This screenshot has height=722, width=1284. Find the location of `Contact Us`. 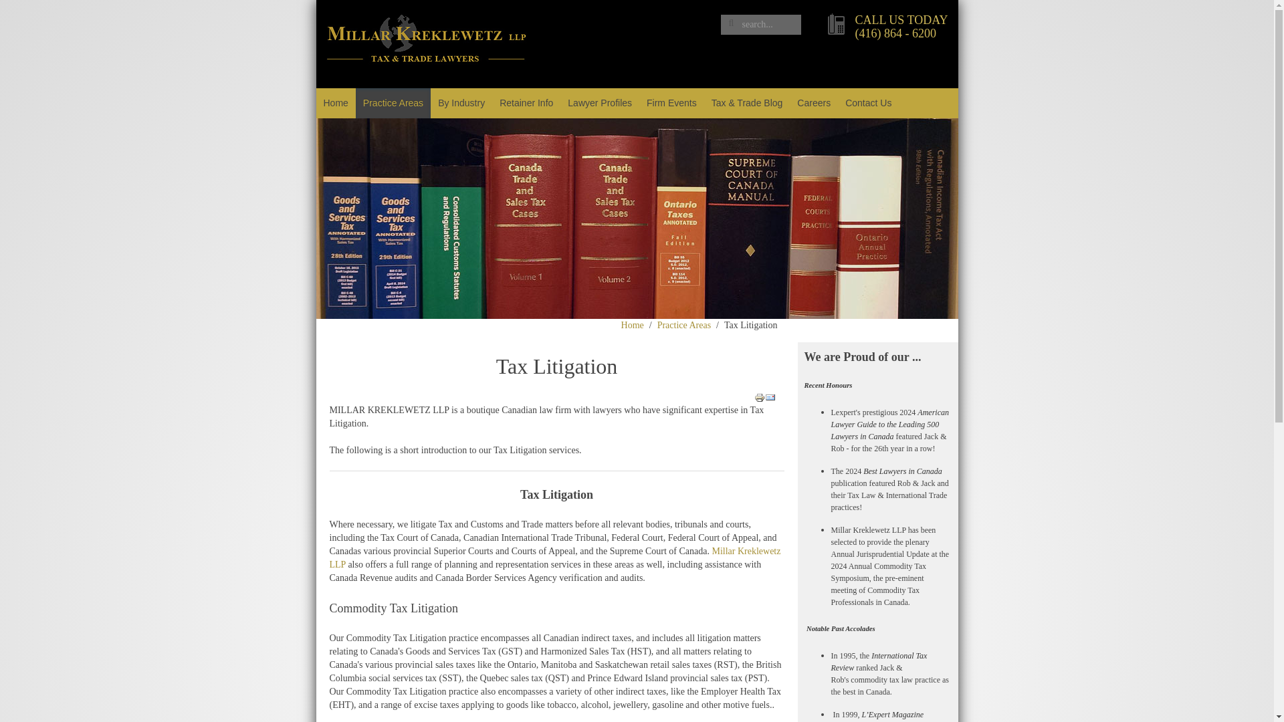

Contact Us is located at coordinates (868, 103).